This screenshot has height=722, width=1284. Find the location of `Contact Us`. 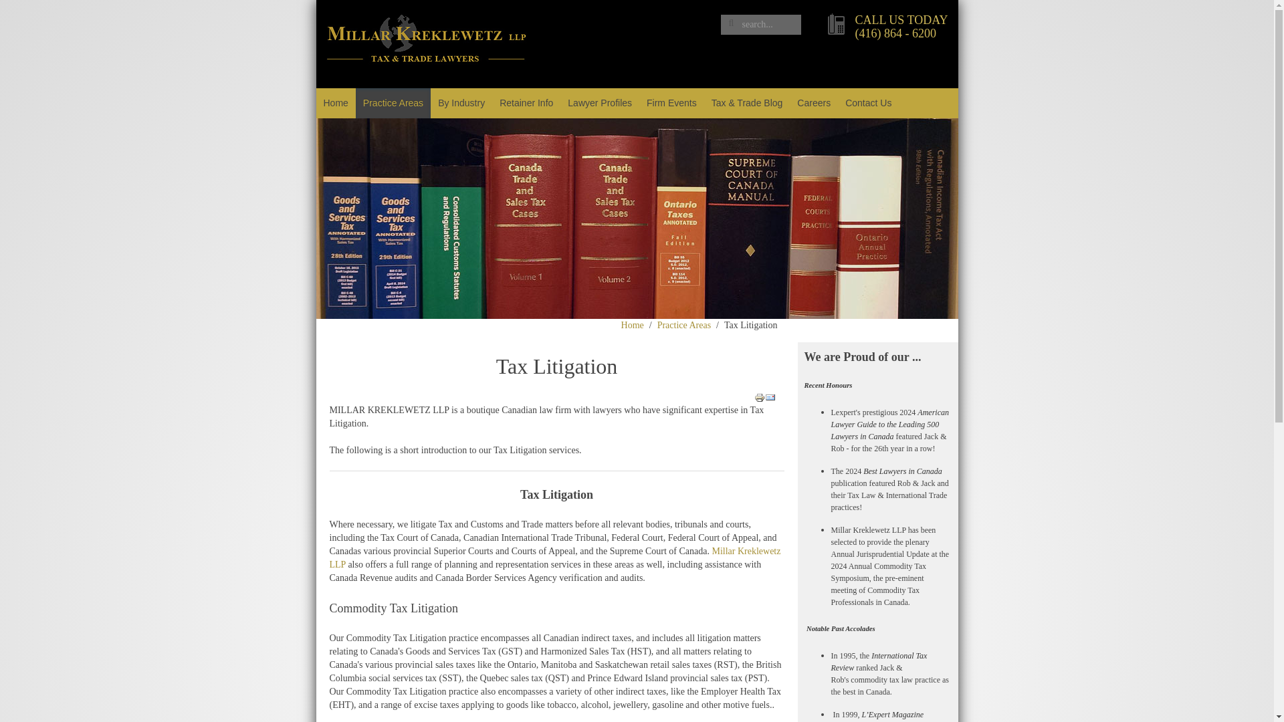

Contact Us is located at coordinates (868, 103).